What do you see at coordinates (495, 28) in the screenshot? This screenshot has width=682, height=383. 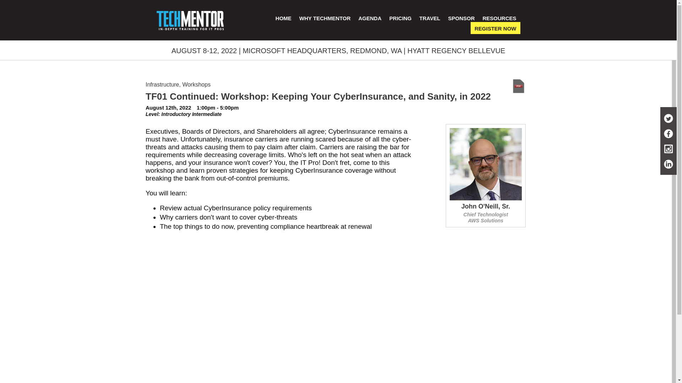 I see `REGISTER NOW` at bounding box center [495, 28].